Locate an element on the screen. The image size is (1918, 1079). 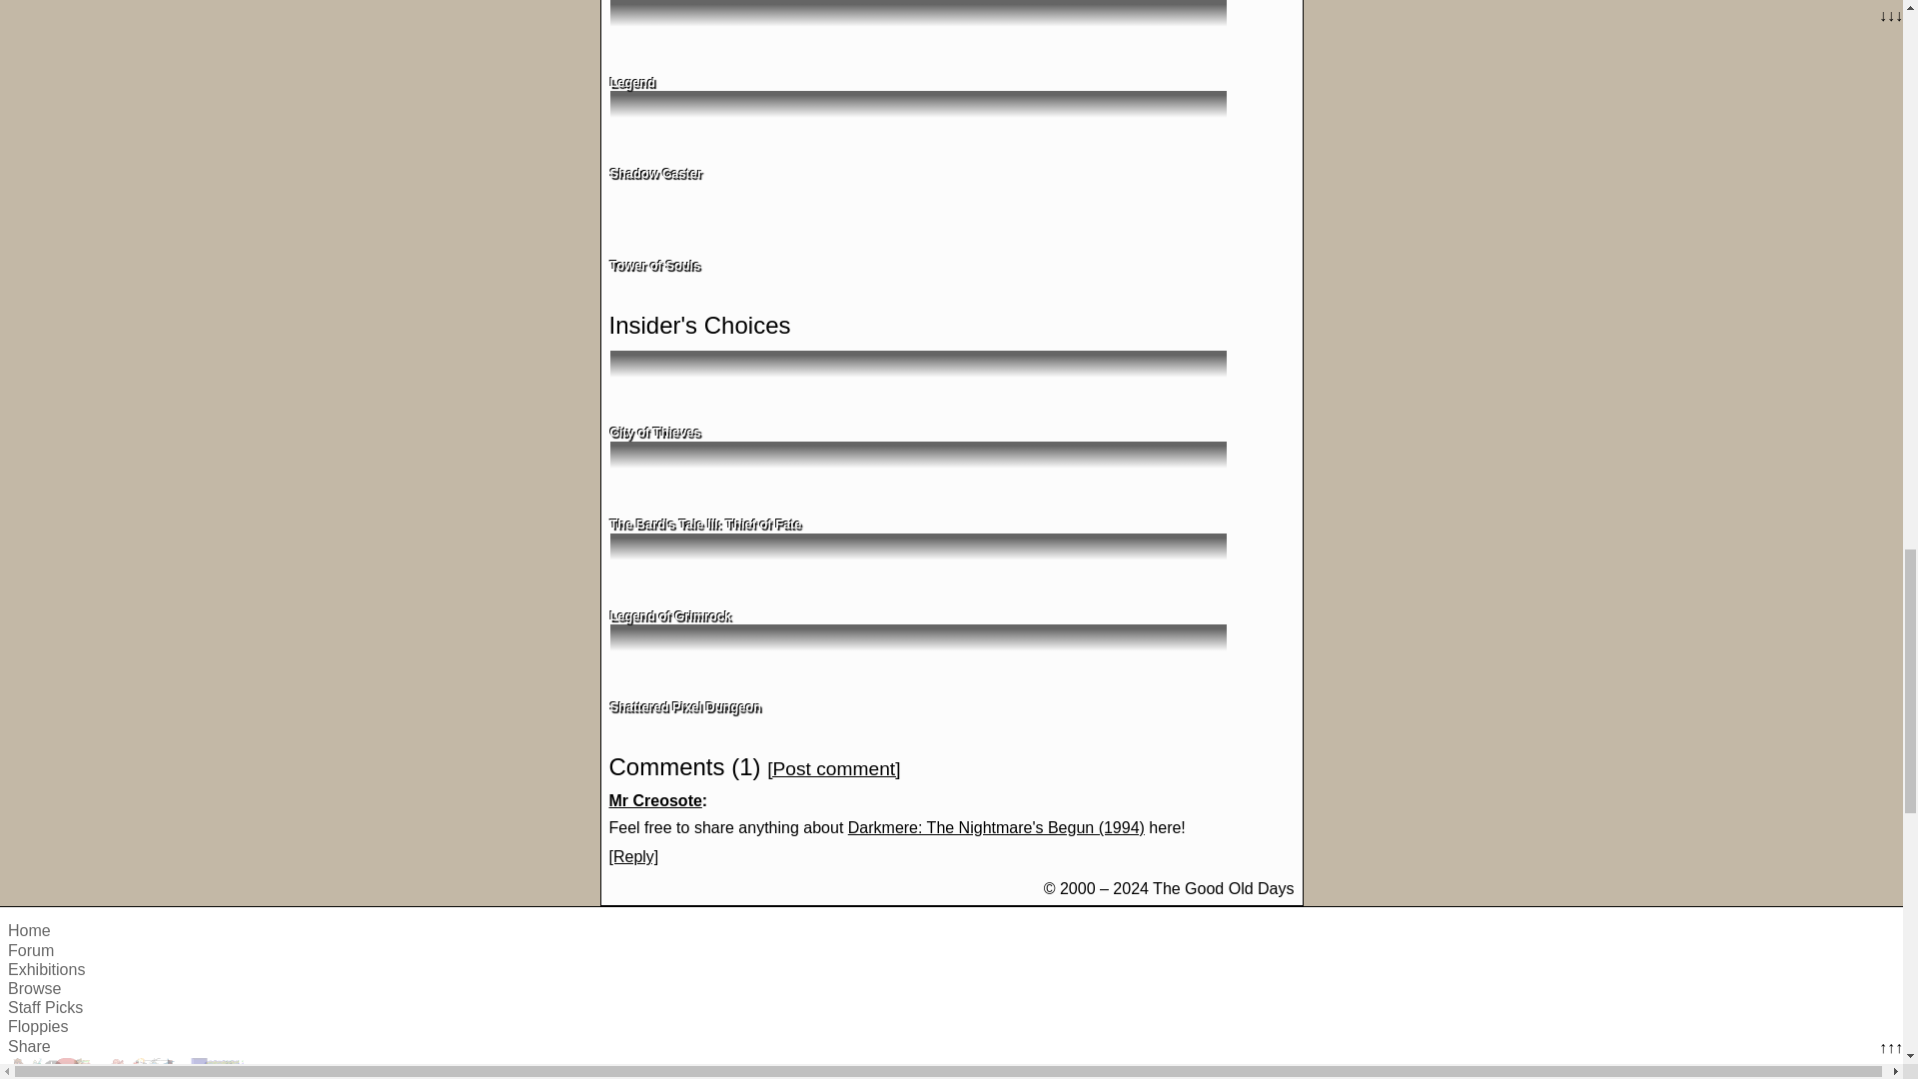
Tower of Souls is located at coordinates (917, 228).